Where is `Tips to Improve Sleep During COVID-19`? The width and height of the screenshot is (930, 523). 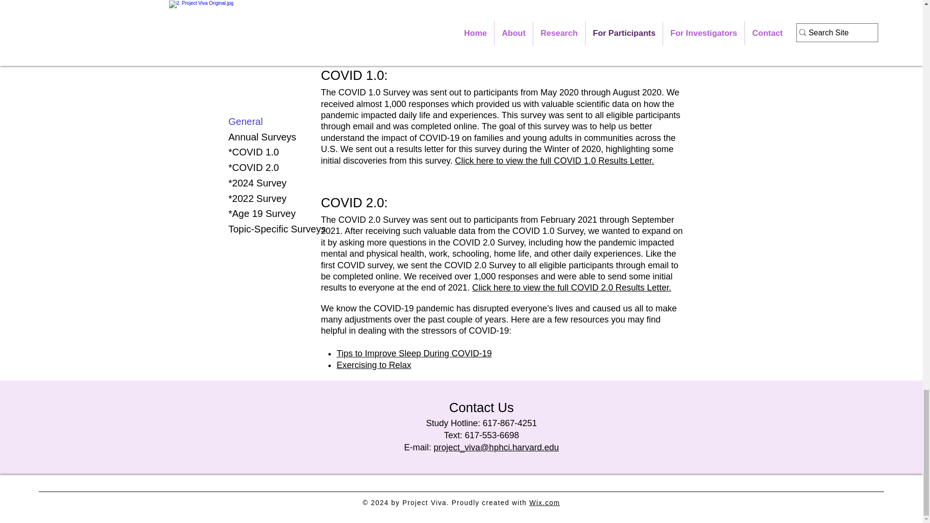
Tips to Improve Sleep During COVID-19 is located at coordinates (414, 354).